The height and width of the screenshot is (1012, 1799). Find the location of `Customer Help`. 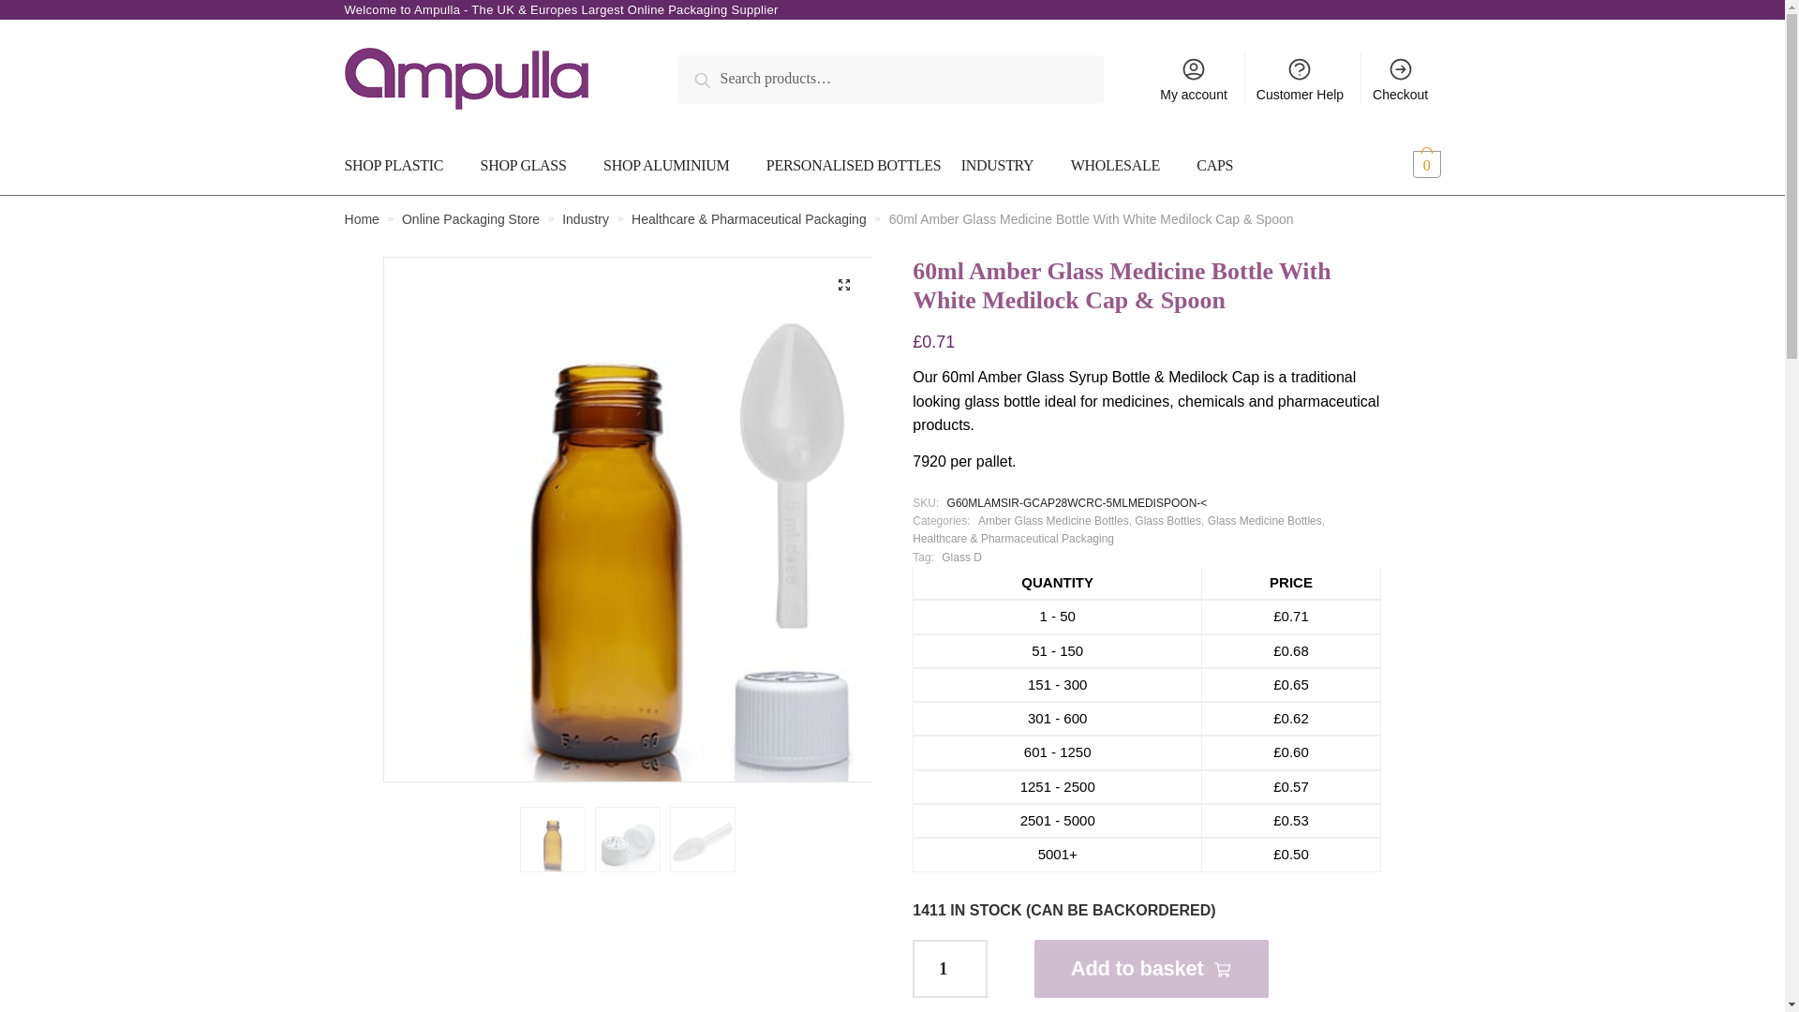

Customer Help is located at coordinates (1301, 79).